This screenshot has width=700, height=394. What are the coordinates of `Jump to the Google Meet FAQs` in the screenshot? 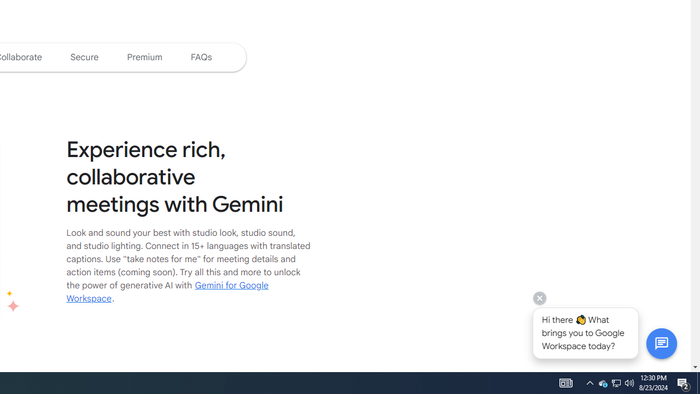 It's located at (201, 57).